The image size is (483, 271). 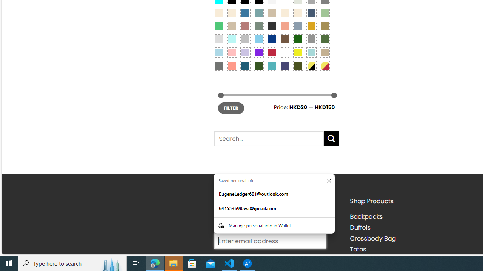 I want to click on Yellow-Red, so click(x=325, y=65).